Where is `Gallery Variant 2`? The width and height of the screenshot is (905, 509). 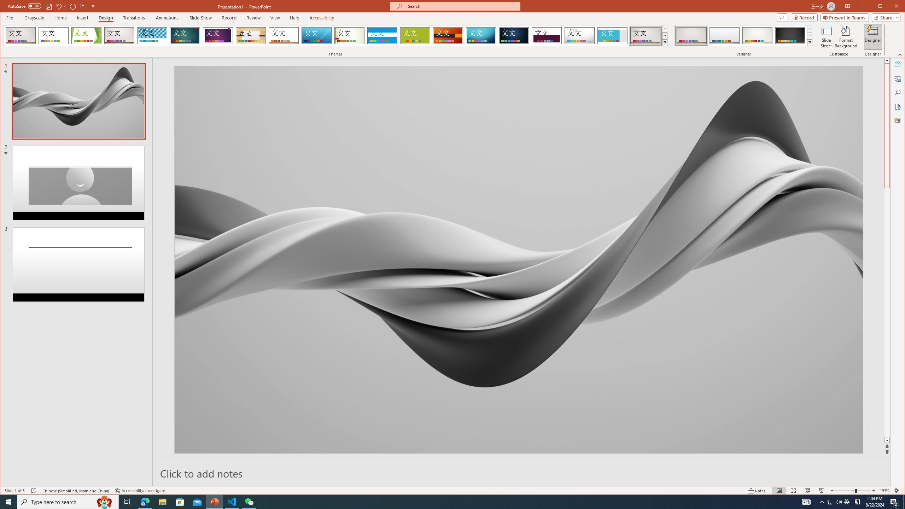 Gallery Variant 2 is located at coordinates (724, 36).